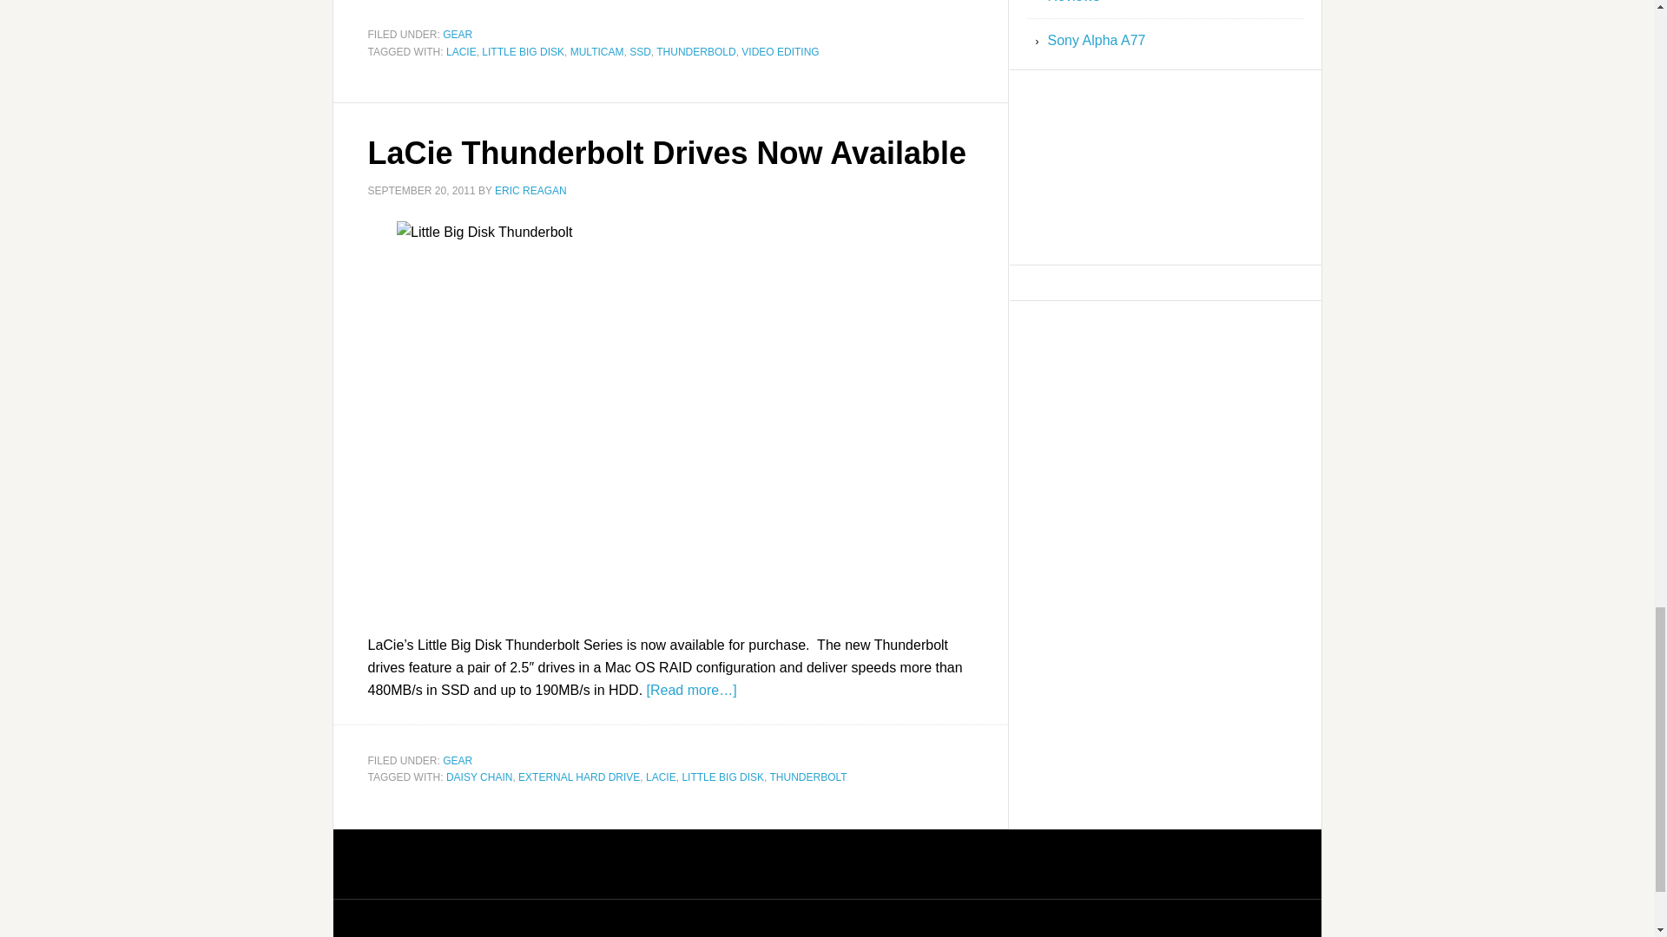  I want to click on ERIC REAGAN, so click(530, 190).